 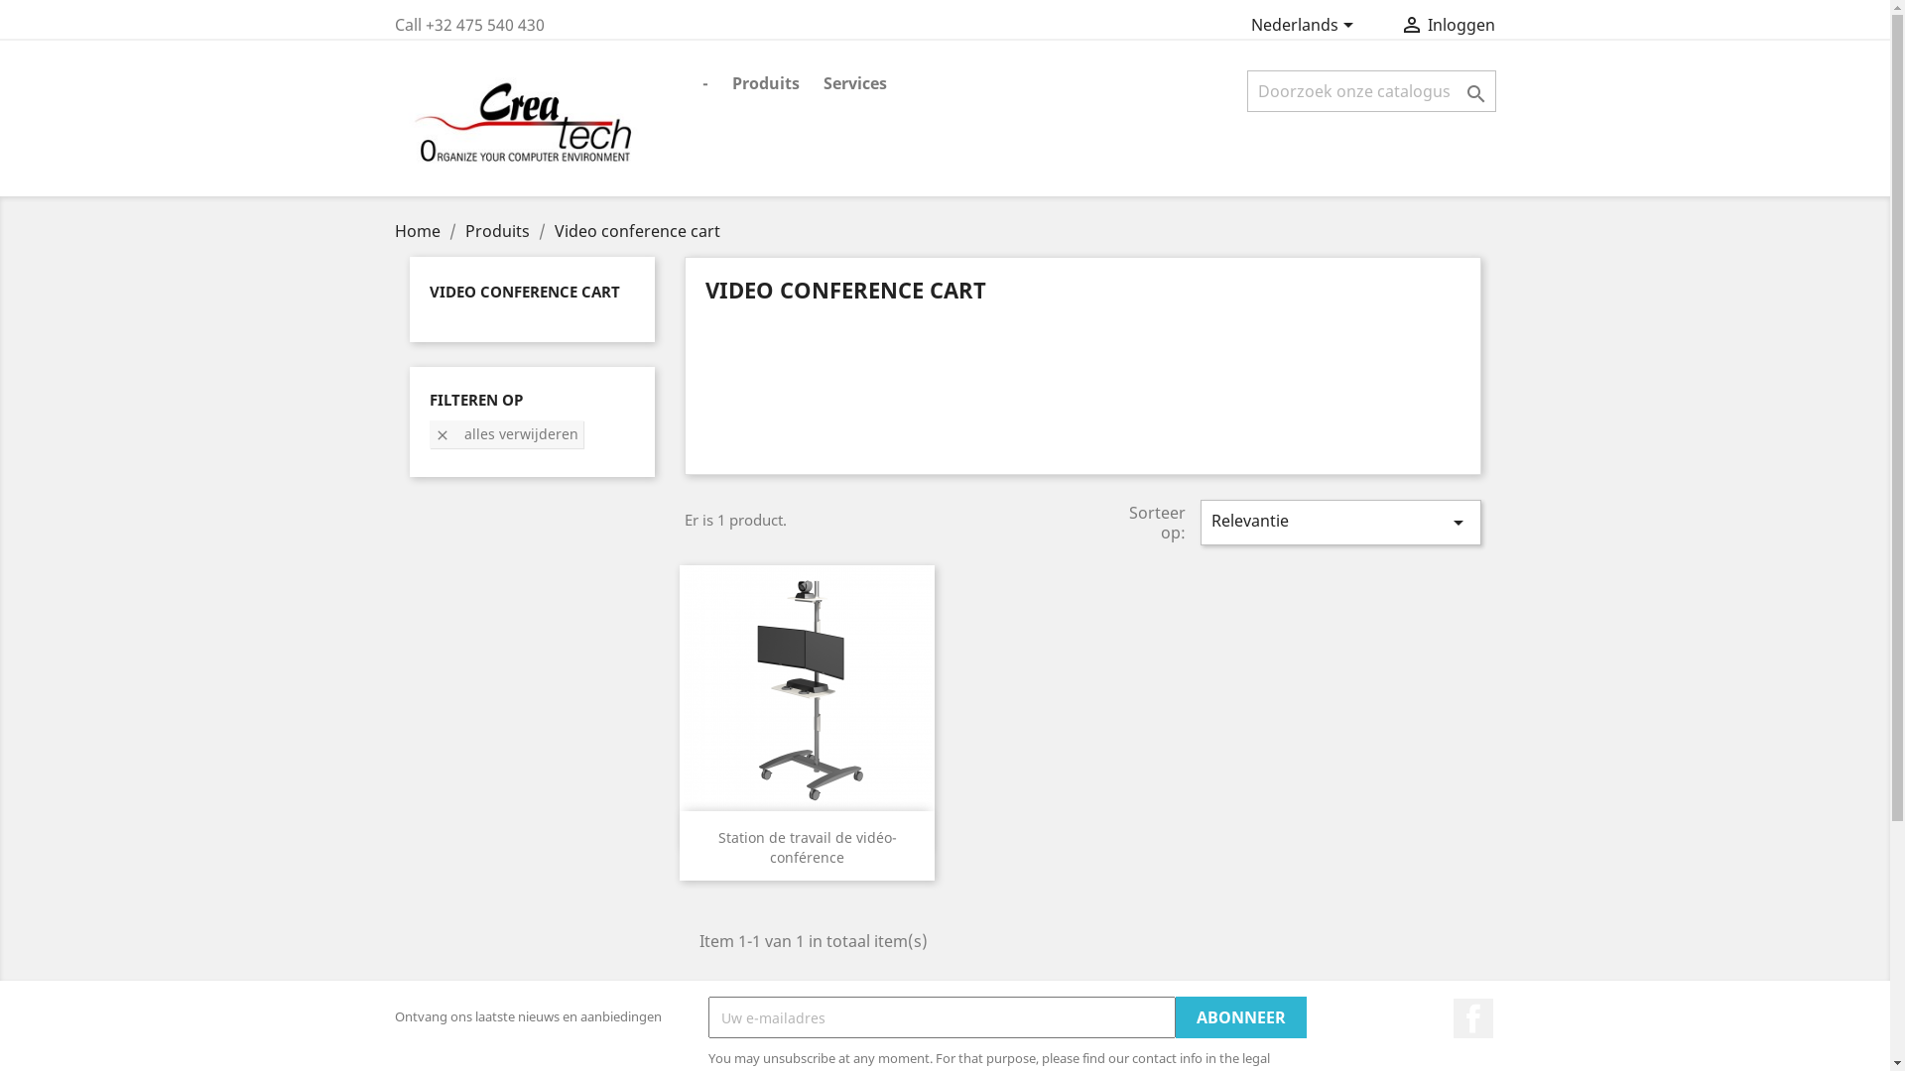 What do you see at coordinates (524, 292) in the screenshot?
I see `VIDEO CONFERENCE CART` at bounding box center [524, 292].